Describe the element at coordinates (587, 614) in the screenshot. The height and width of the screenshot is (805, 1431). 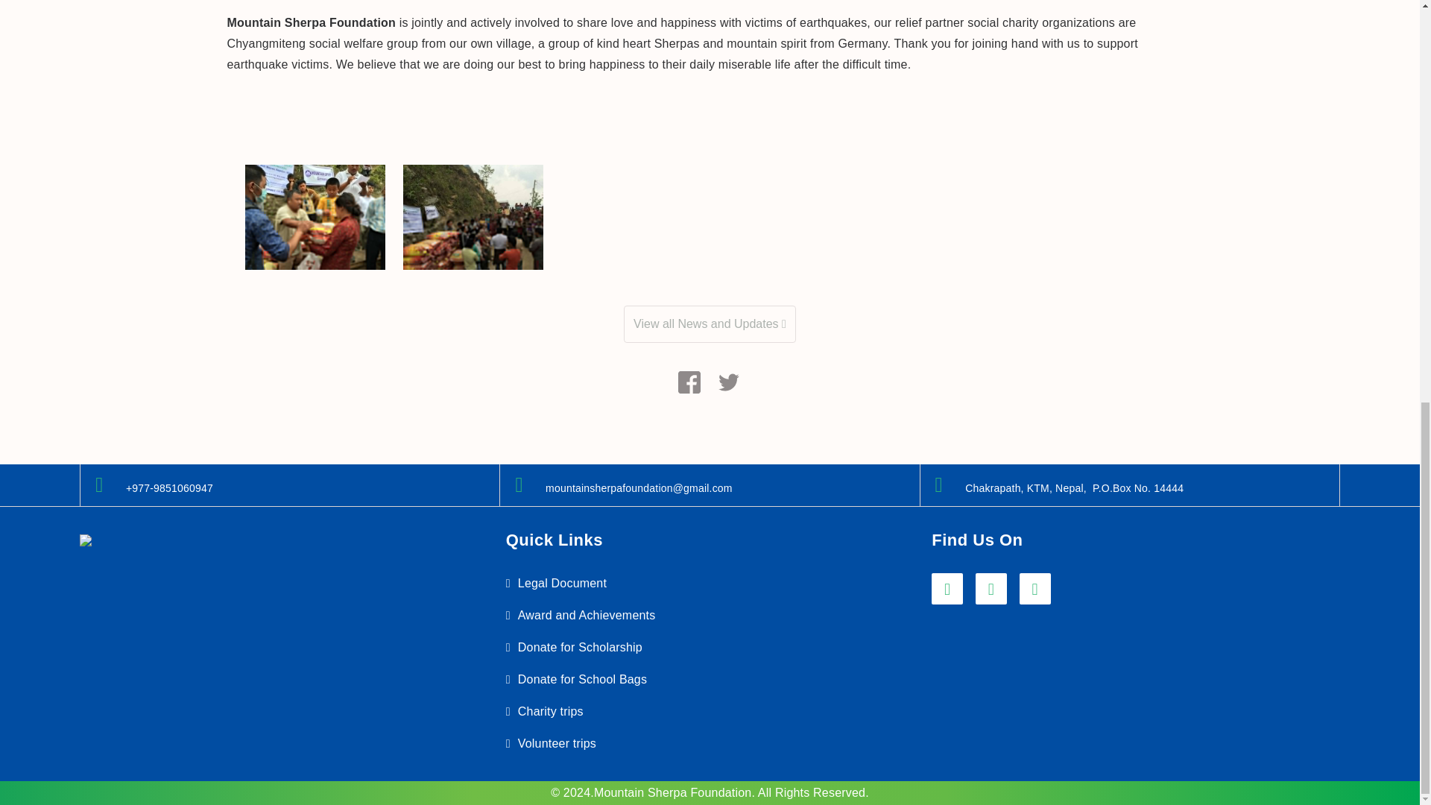
I see `Award and Achievements` at that location.